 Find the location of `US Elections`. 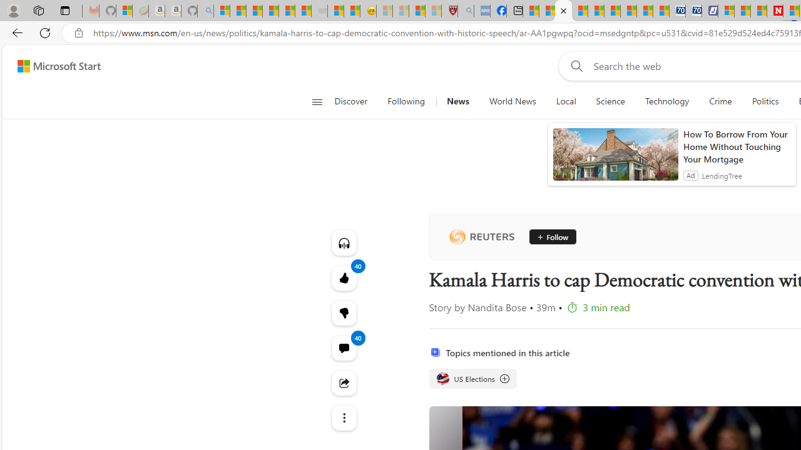

US Elections is located at coordinates (443, 379).